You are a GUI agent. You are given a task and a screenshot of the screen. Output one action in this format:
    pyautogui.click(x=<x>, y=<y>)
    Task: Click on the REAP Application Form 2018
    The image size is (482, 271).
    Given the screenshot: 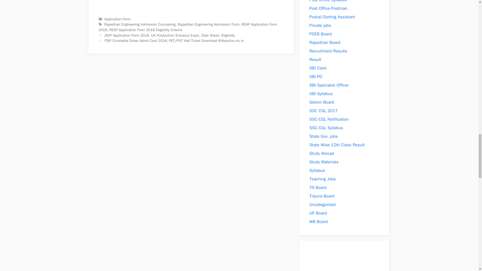 What is the action you would take?
    pyautogui.click(x=187, y=27)
    